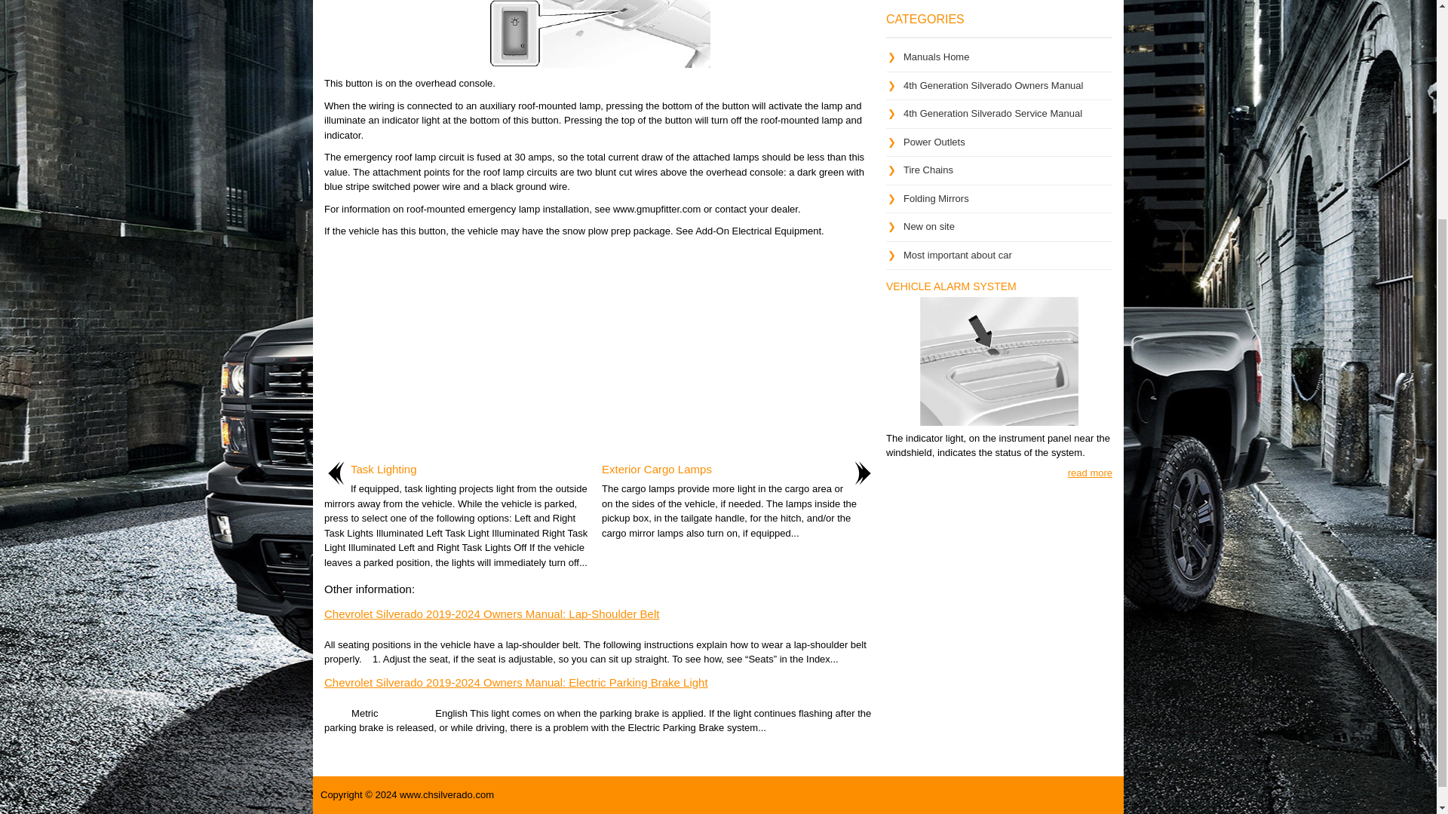 This screenshot has height=814, width=1448. What do you see at coordinates (934, 142) in the screenshot?
I see `Power Outlets` at bounding box center [934, 142].